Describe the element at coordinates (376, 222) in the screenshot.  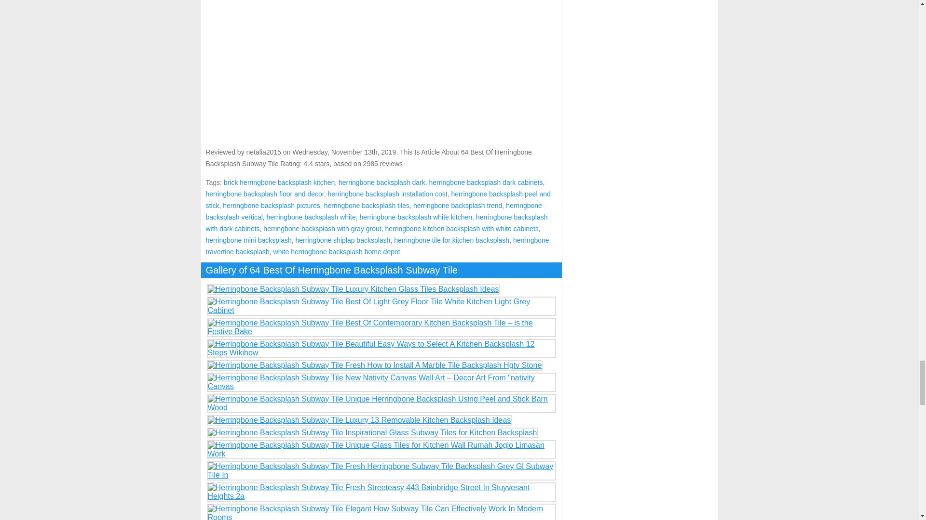
I see `herringbone backsplash with dark cabinets` at that location.